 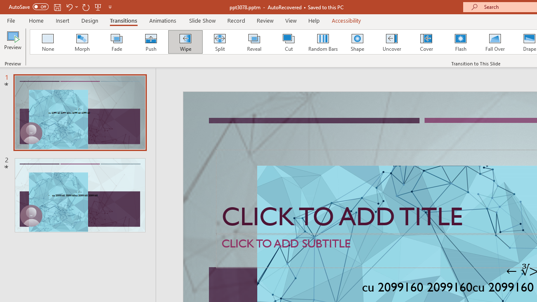 I want to click on Fall Over, so click(x=495, y=42).